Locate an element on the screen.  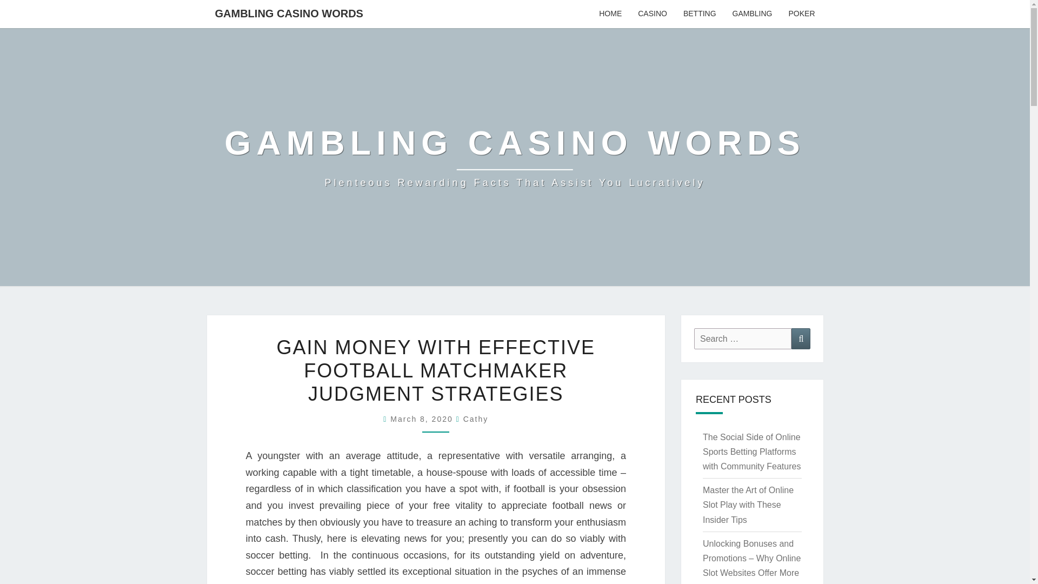
Cathy is located at coordinates (476, 419).